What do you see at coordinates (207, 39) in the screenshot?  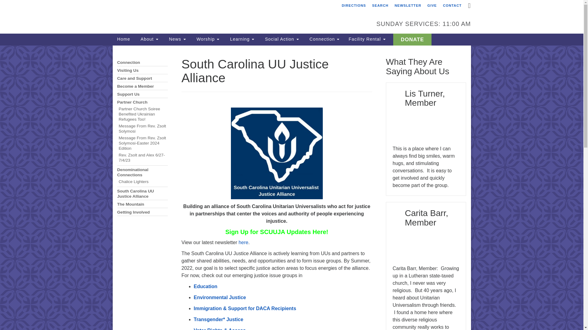 I see ` Worship` at bounding box center [207, 39].